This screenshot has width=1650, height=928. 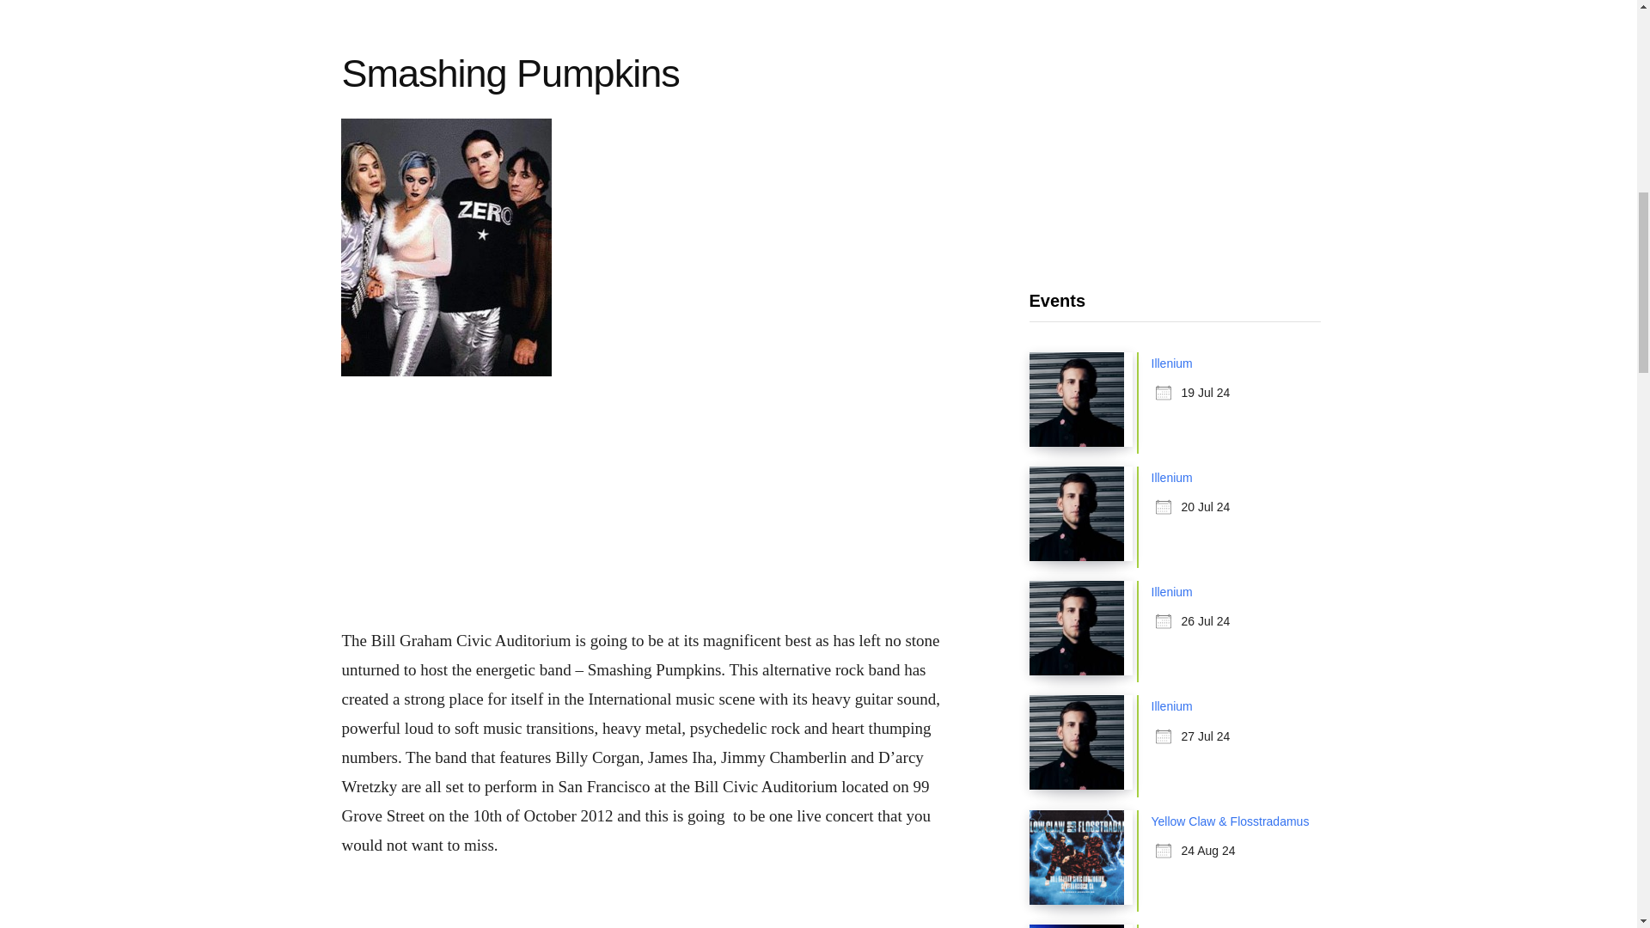 What do you see at coordinates (1172, 477) in the screenshot?
I see `Illenium` at bounding box center [1172, 477].